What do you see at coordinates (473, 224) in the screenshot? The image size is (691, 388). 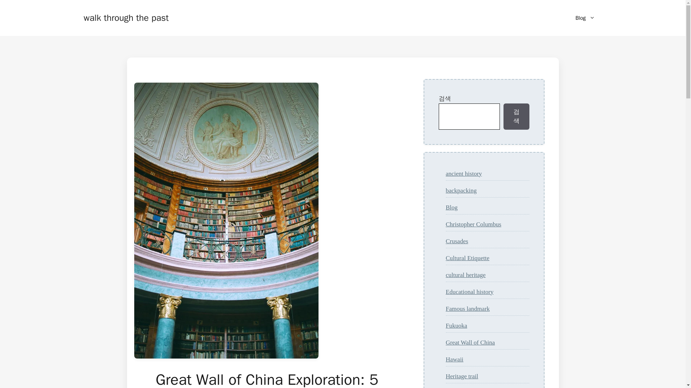 I see `Christopher Columbus` at bounding box center [473, 224].